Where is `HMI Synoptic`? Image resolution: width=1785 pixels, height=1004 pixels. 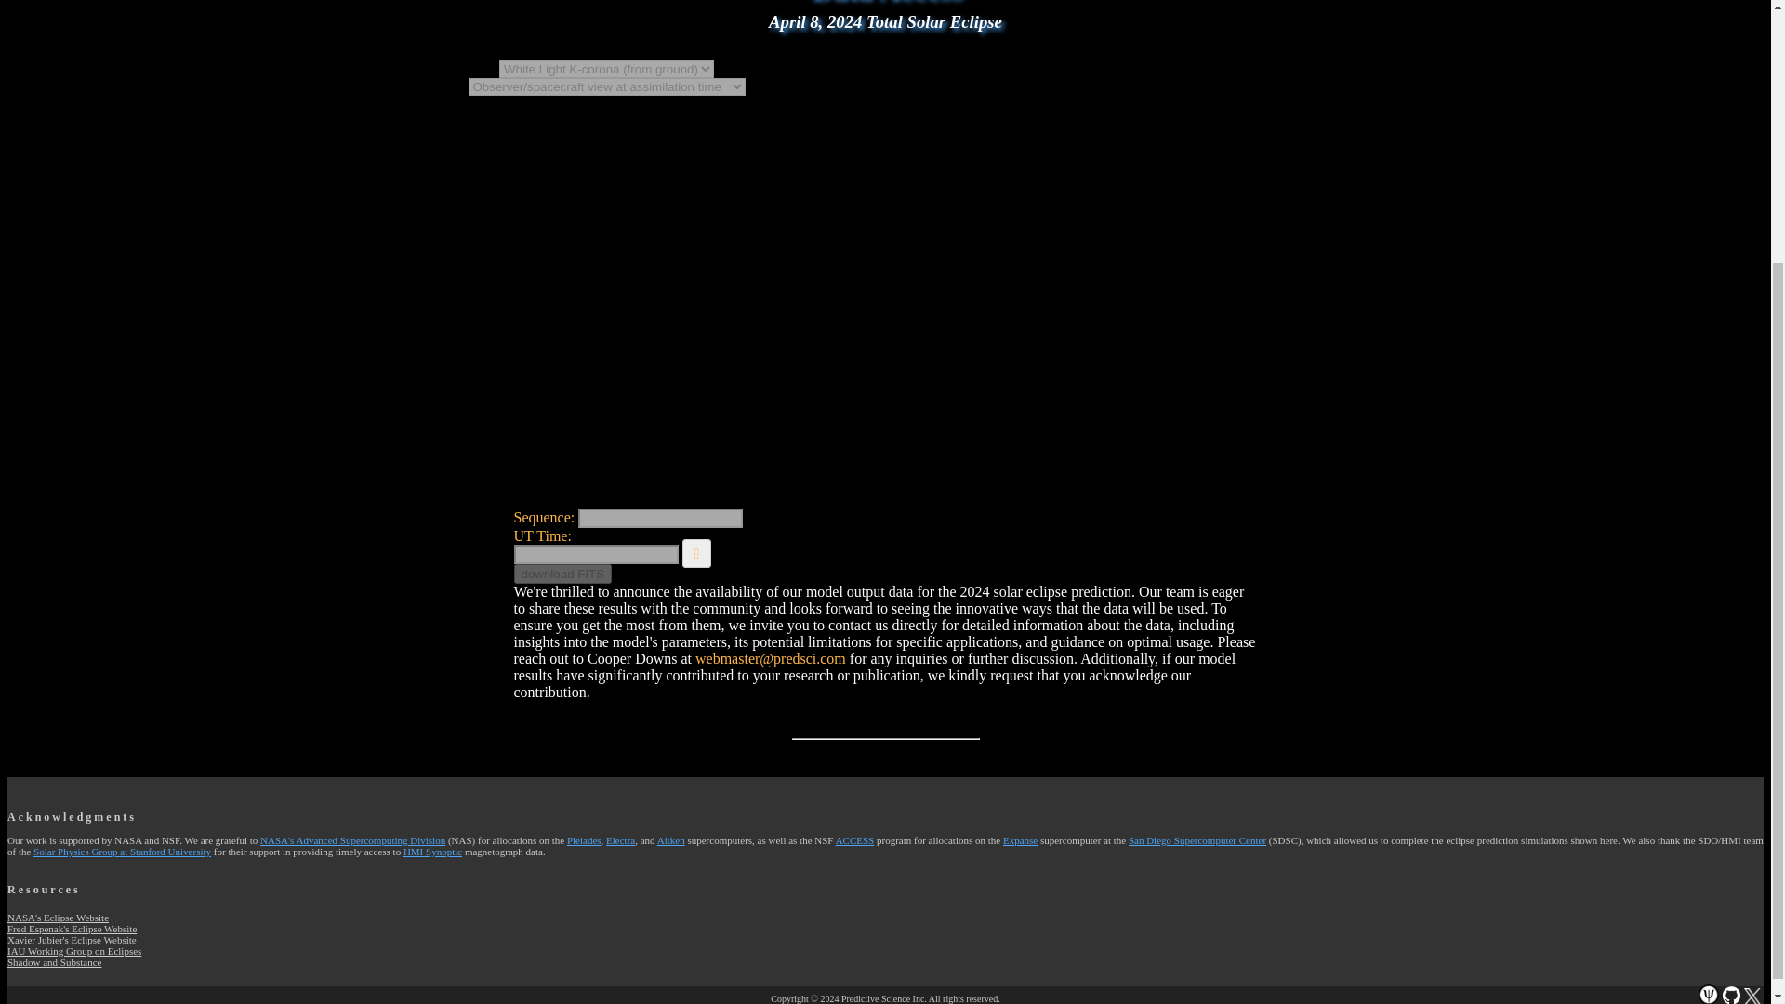
HMI Synoptic is located at coordinates (432, 852).